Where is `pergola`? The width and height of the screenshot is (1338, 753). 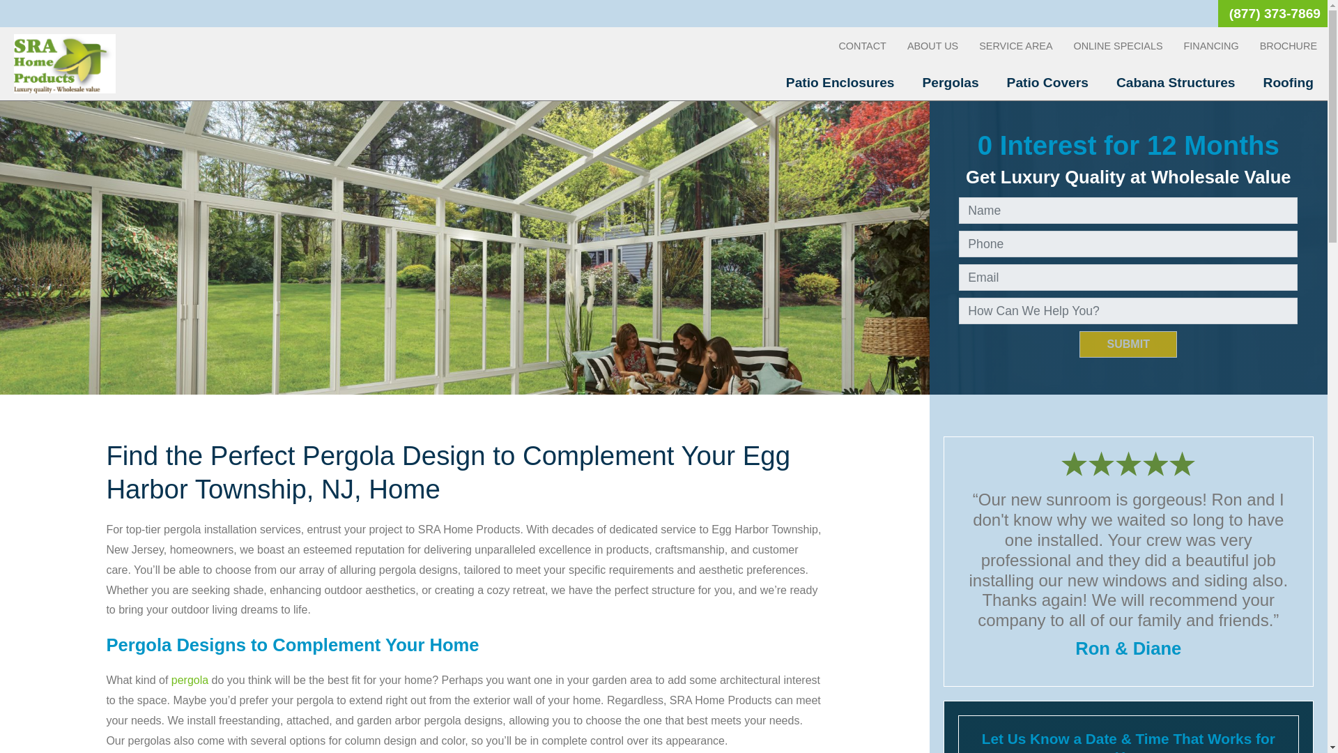 pergola is located at coordinates (190, 679).